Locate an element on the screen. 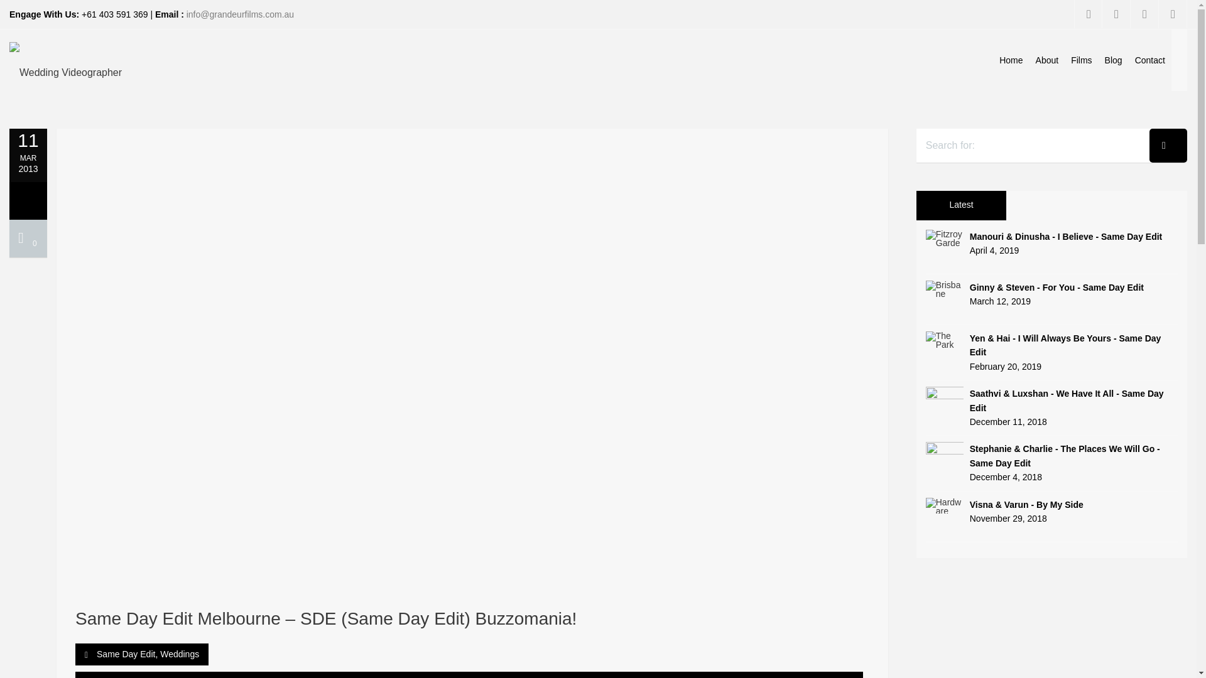  11
MAR
2013 is located at coordinates (28, 151).